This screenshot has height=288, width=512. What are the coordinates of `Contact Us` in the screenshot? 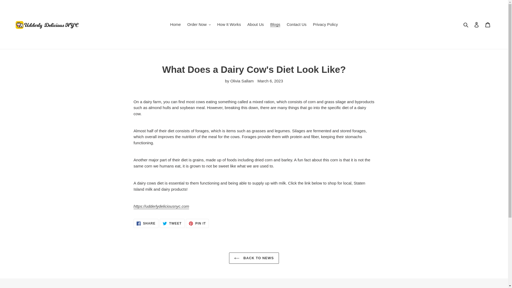 It's located at (297, 25).